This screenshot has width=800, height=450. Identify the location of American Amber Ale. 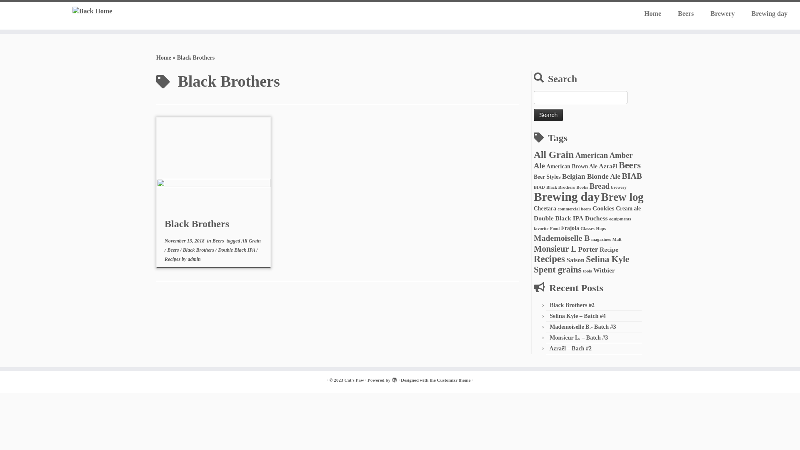
(583, 160).